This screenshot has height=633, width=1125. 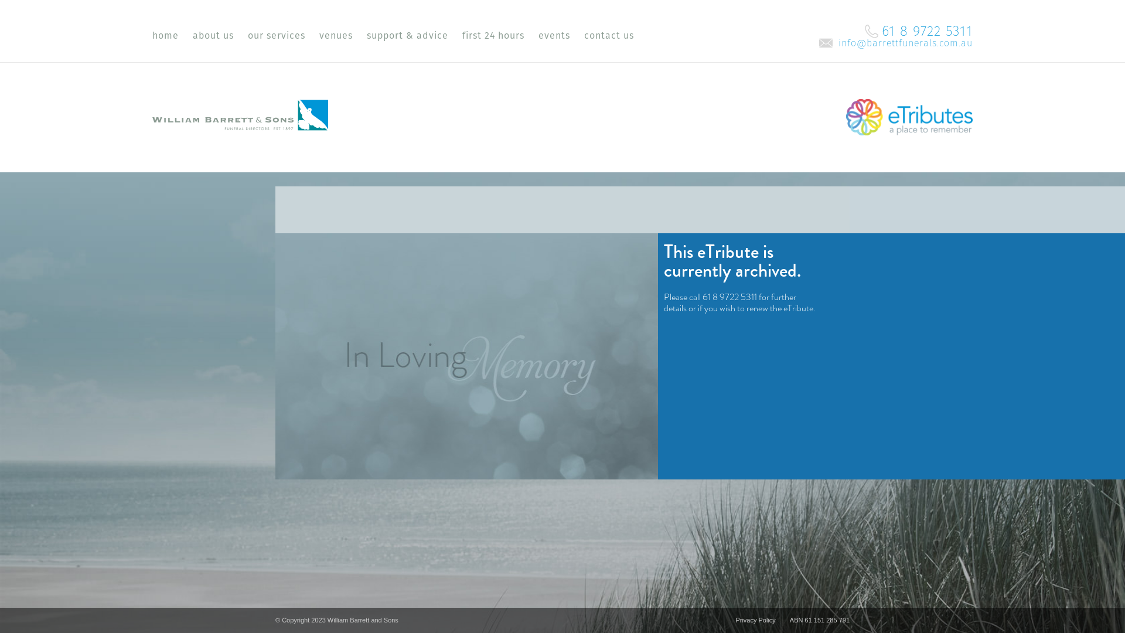 I want to click on our services, so click(x=275, y=32).